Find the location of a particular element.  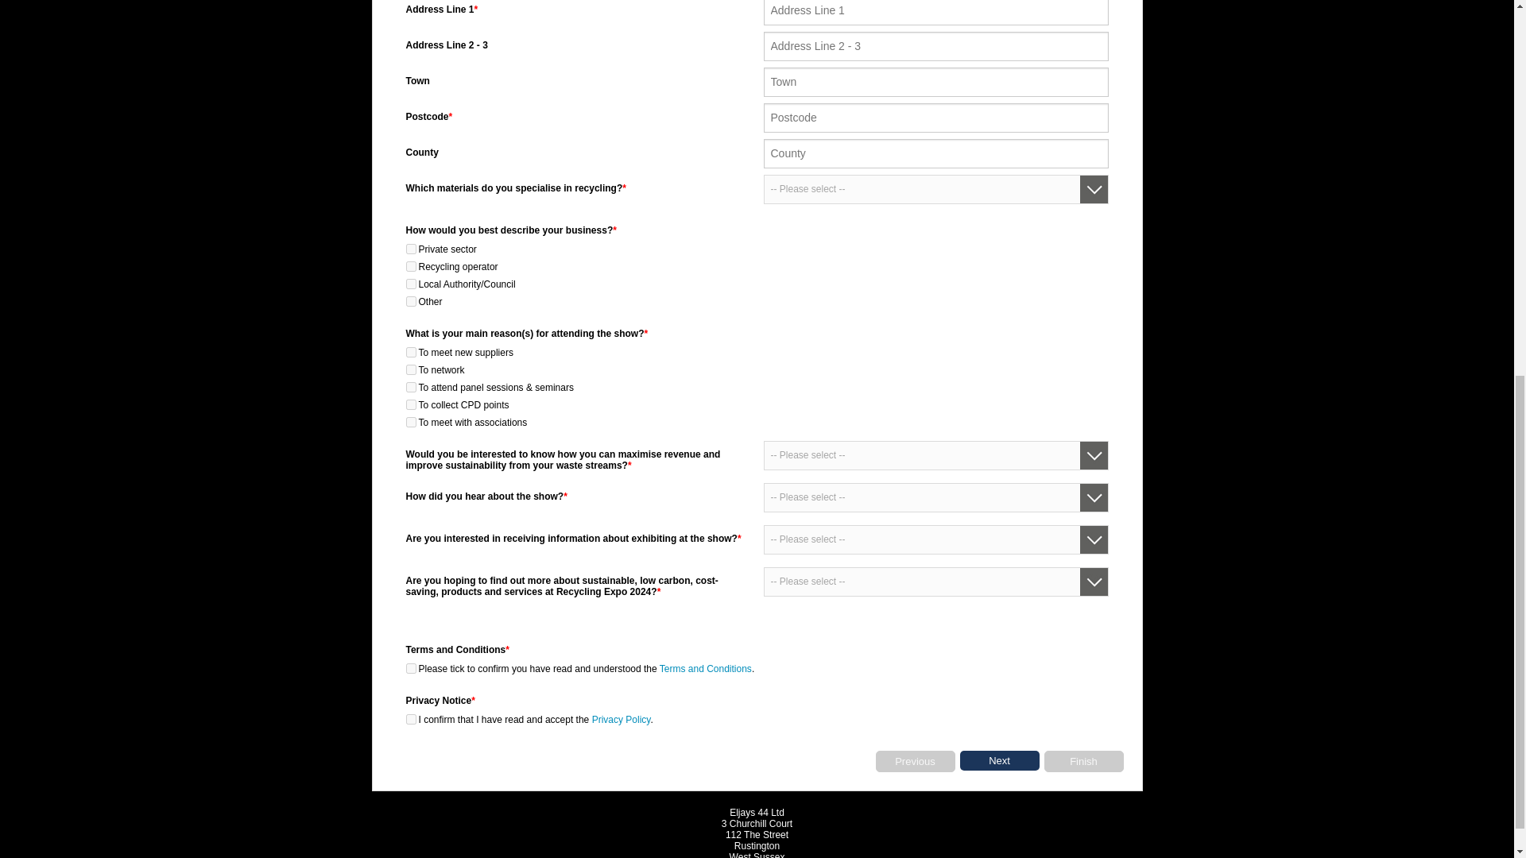

Next is located at coordinates (999, 760).